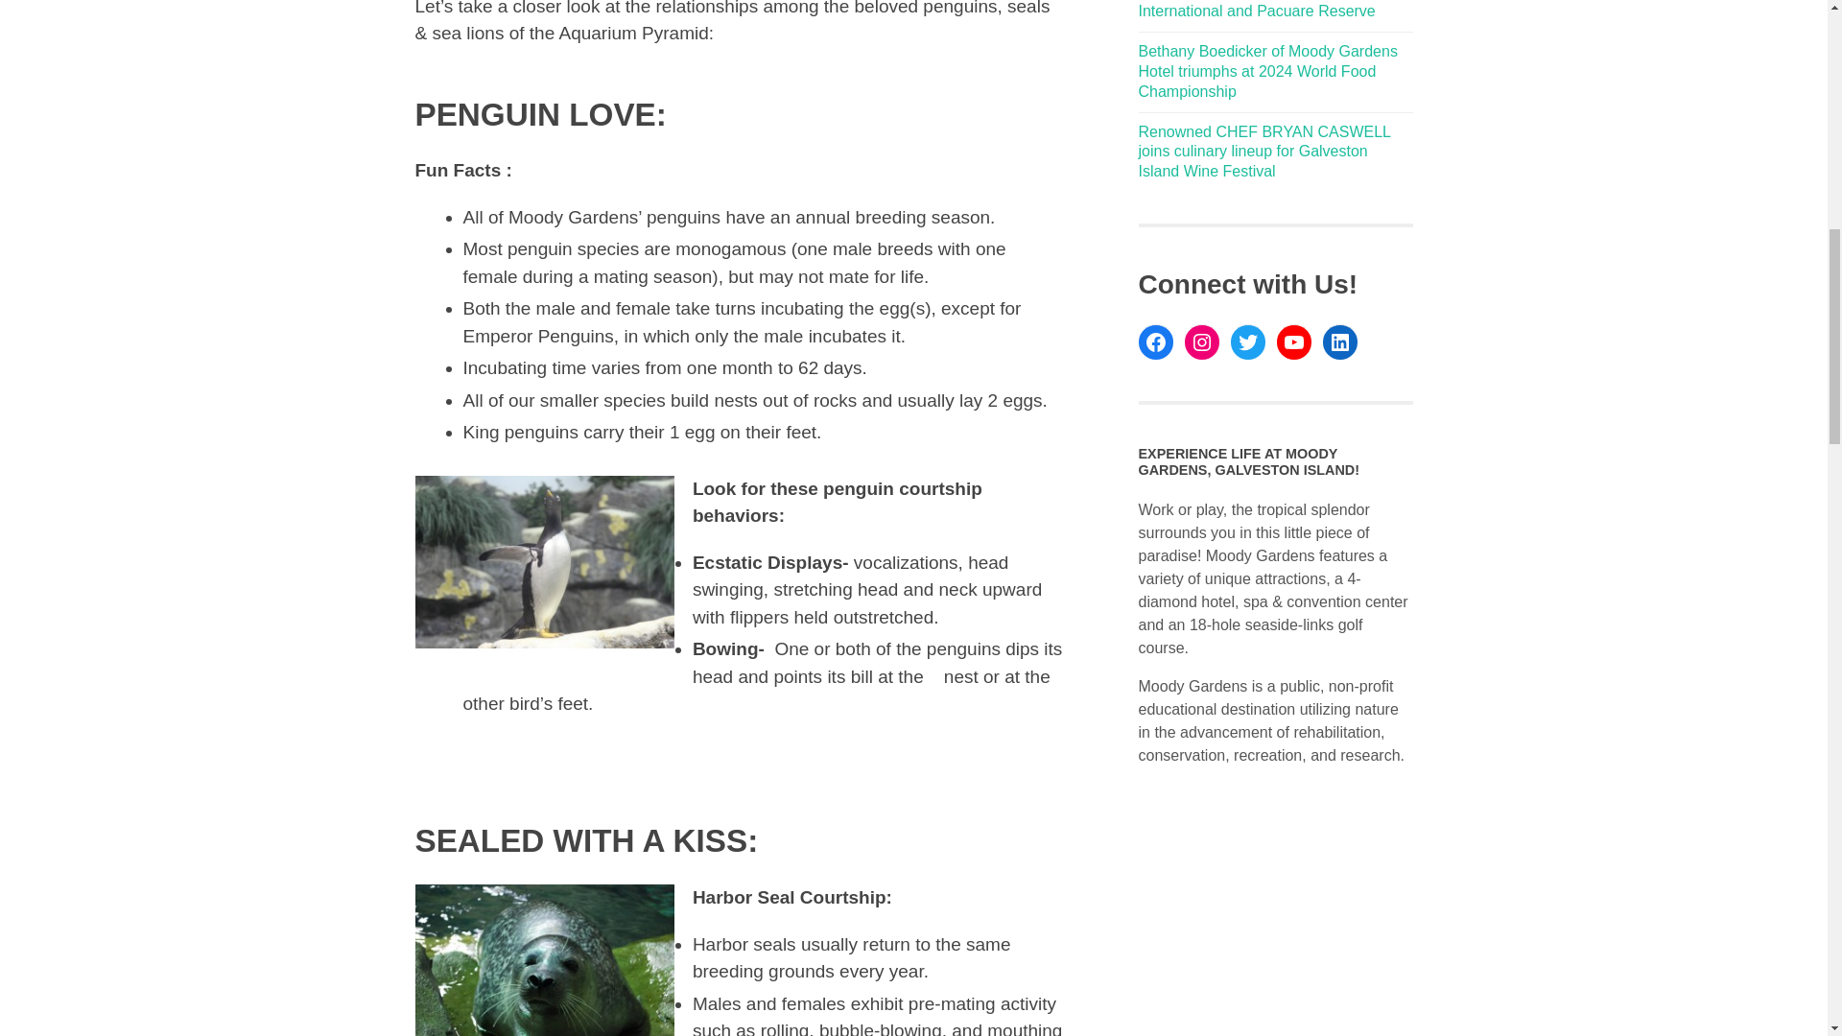 This screenshot has width=1842, height=1036. I want to click on Twitter, so click(1247, 341).